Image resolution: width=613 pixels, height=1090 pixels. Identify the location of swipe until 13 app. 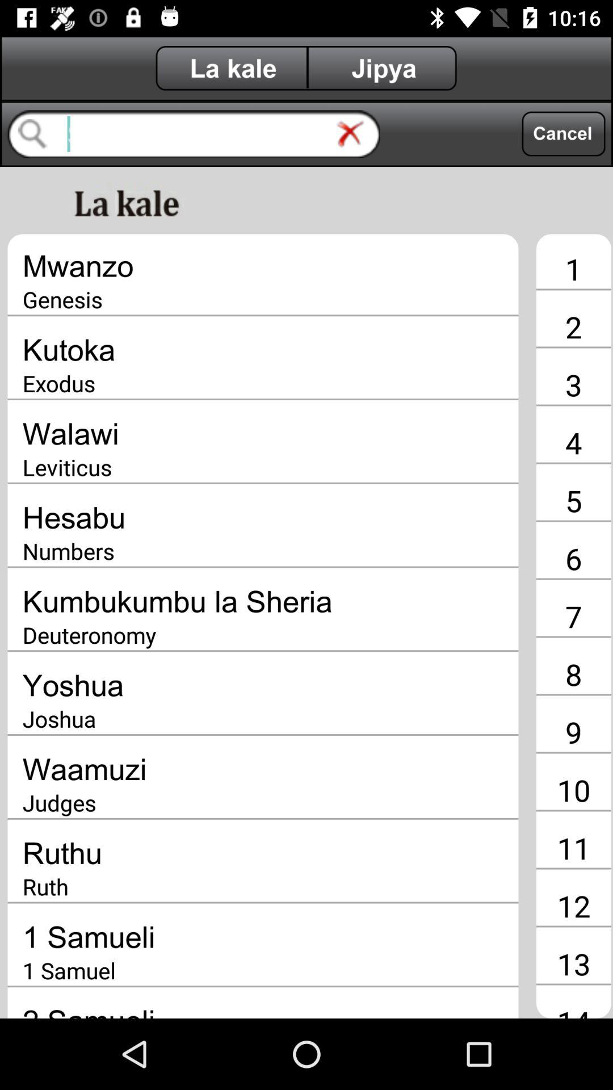
(573, 963).